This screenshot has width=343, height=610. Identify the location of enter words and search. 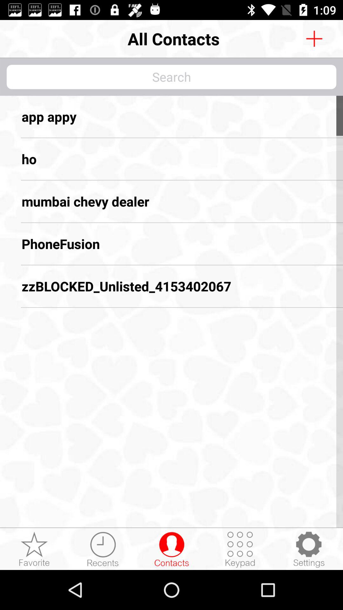
(171, 77).